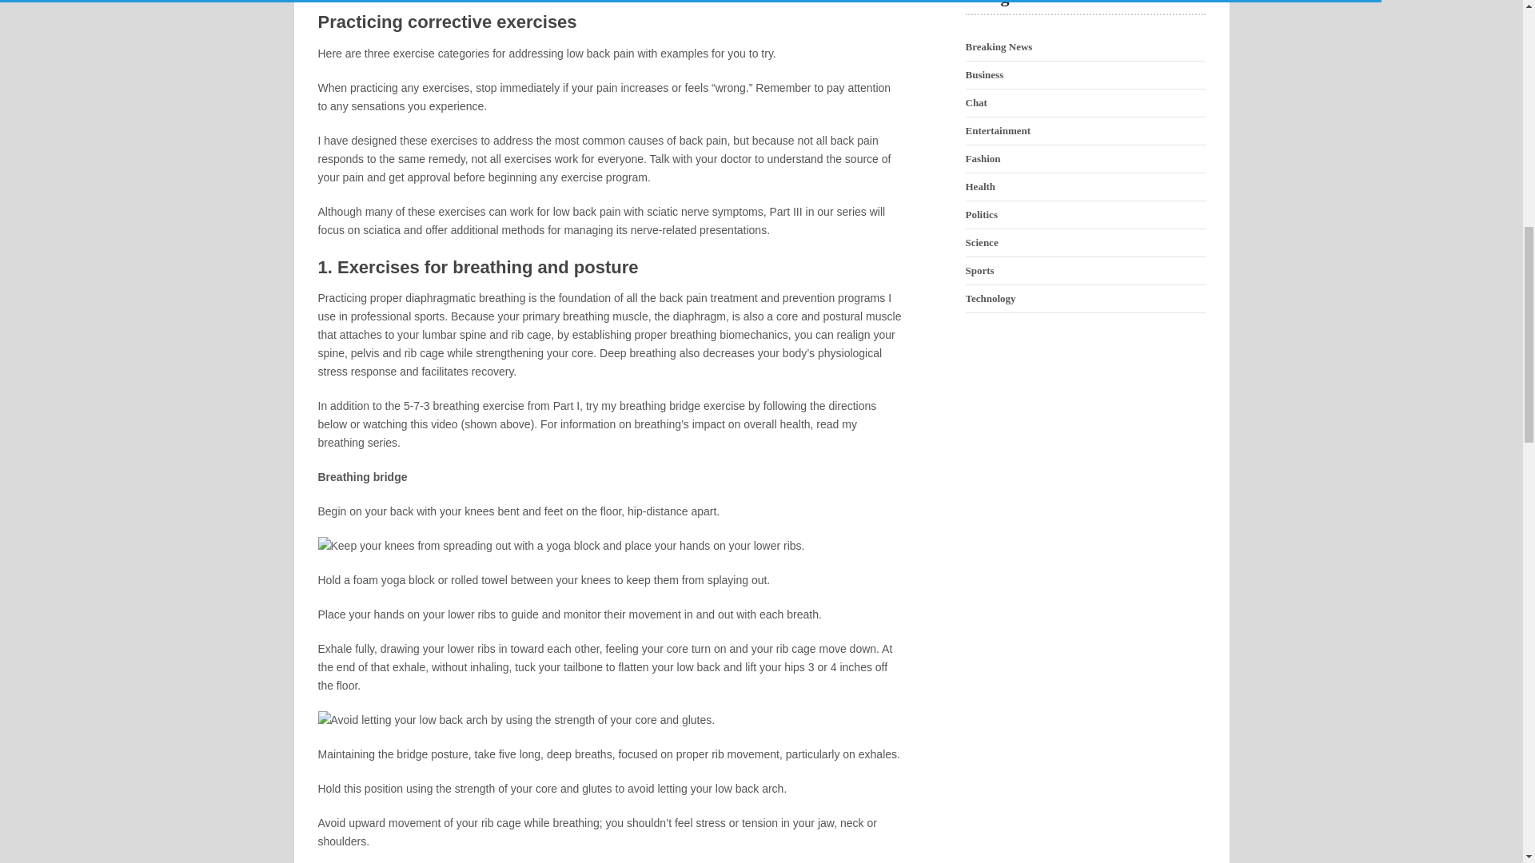  What do you see at coordinates (998, 129) in the screenshot?
I see `Entertainment` at bounding box center [998, 129].